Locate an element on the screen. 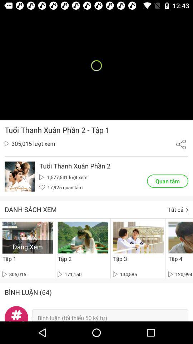 Image resolution: width=193 pixels, height=344 pixels. flip until the 134,585 item is located at coordinates (125, 274).